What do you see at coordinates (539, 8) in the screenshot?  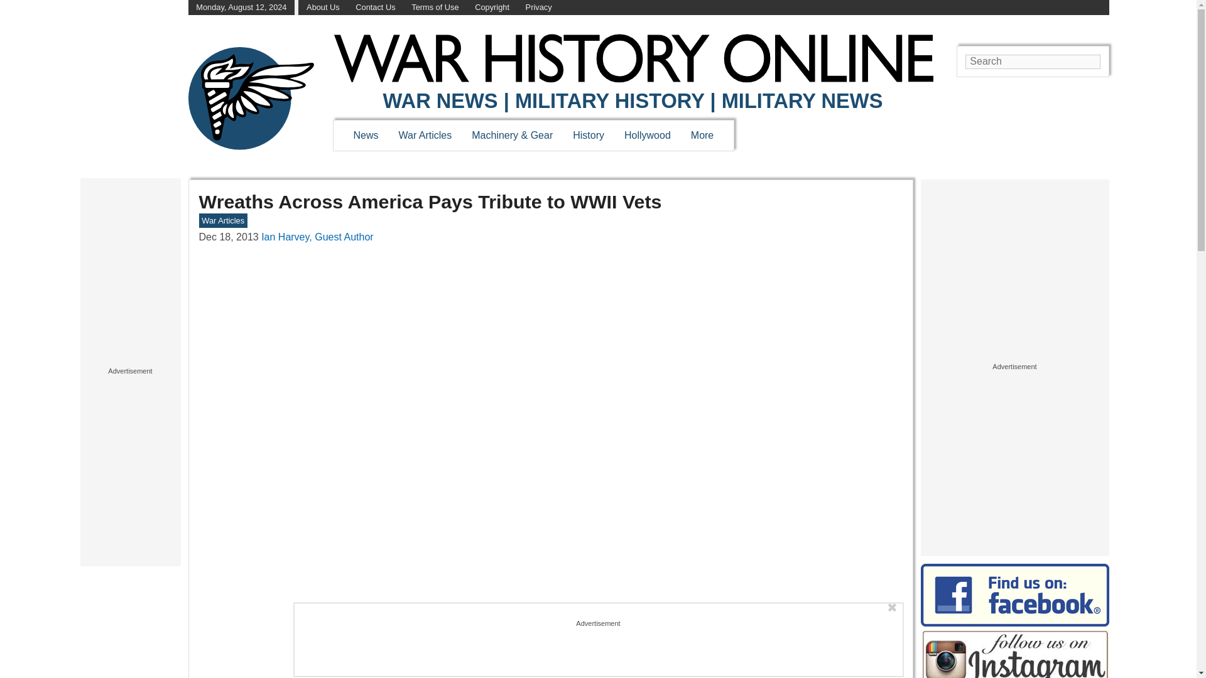 I see `Privacy` at bounding box center [539, 8].